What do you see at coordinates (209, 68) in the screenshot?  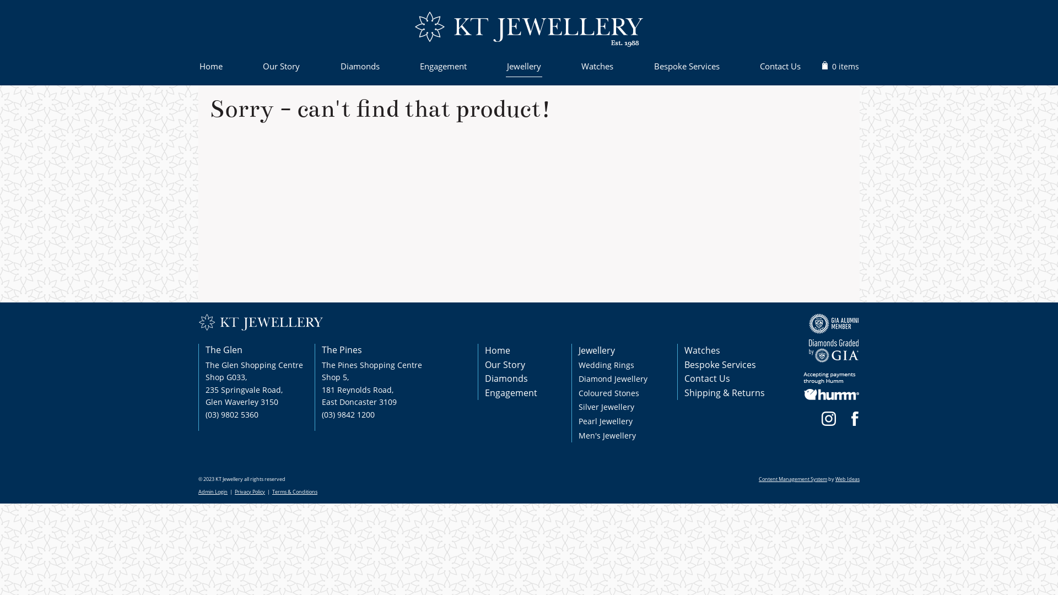 I see `Home` at bounding box center [209, 68].